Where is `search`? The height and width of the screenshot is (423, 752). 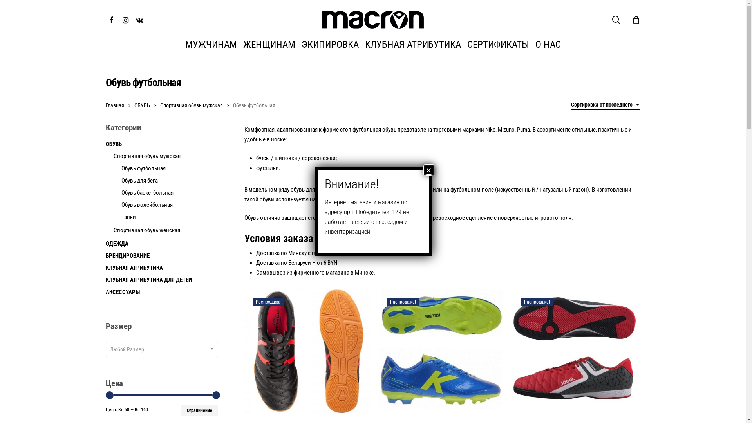
search is located at coordinates (616, 20).